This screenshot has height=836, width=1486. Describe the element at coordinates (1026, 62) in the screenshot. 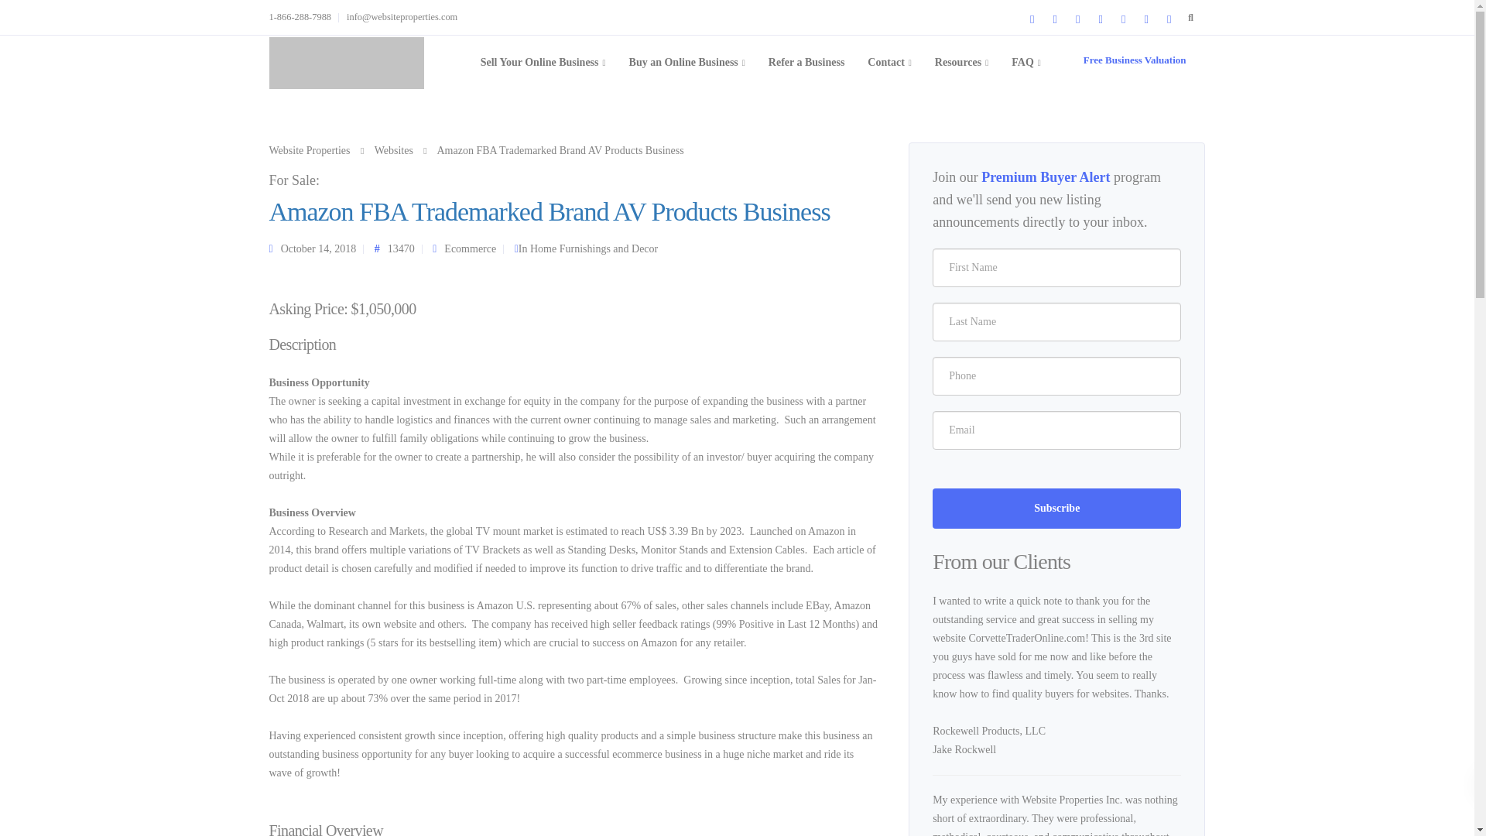

I see `FAQ` at that location.